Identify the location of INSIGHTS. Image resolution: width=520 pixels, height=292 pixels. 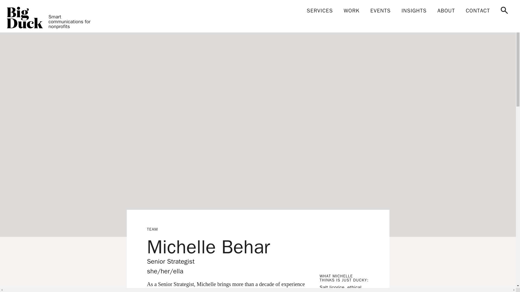
(414, 11).